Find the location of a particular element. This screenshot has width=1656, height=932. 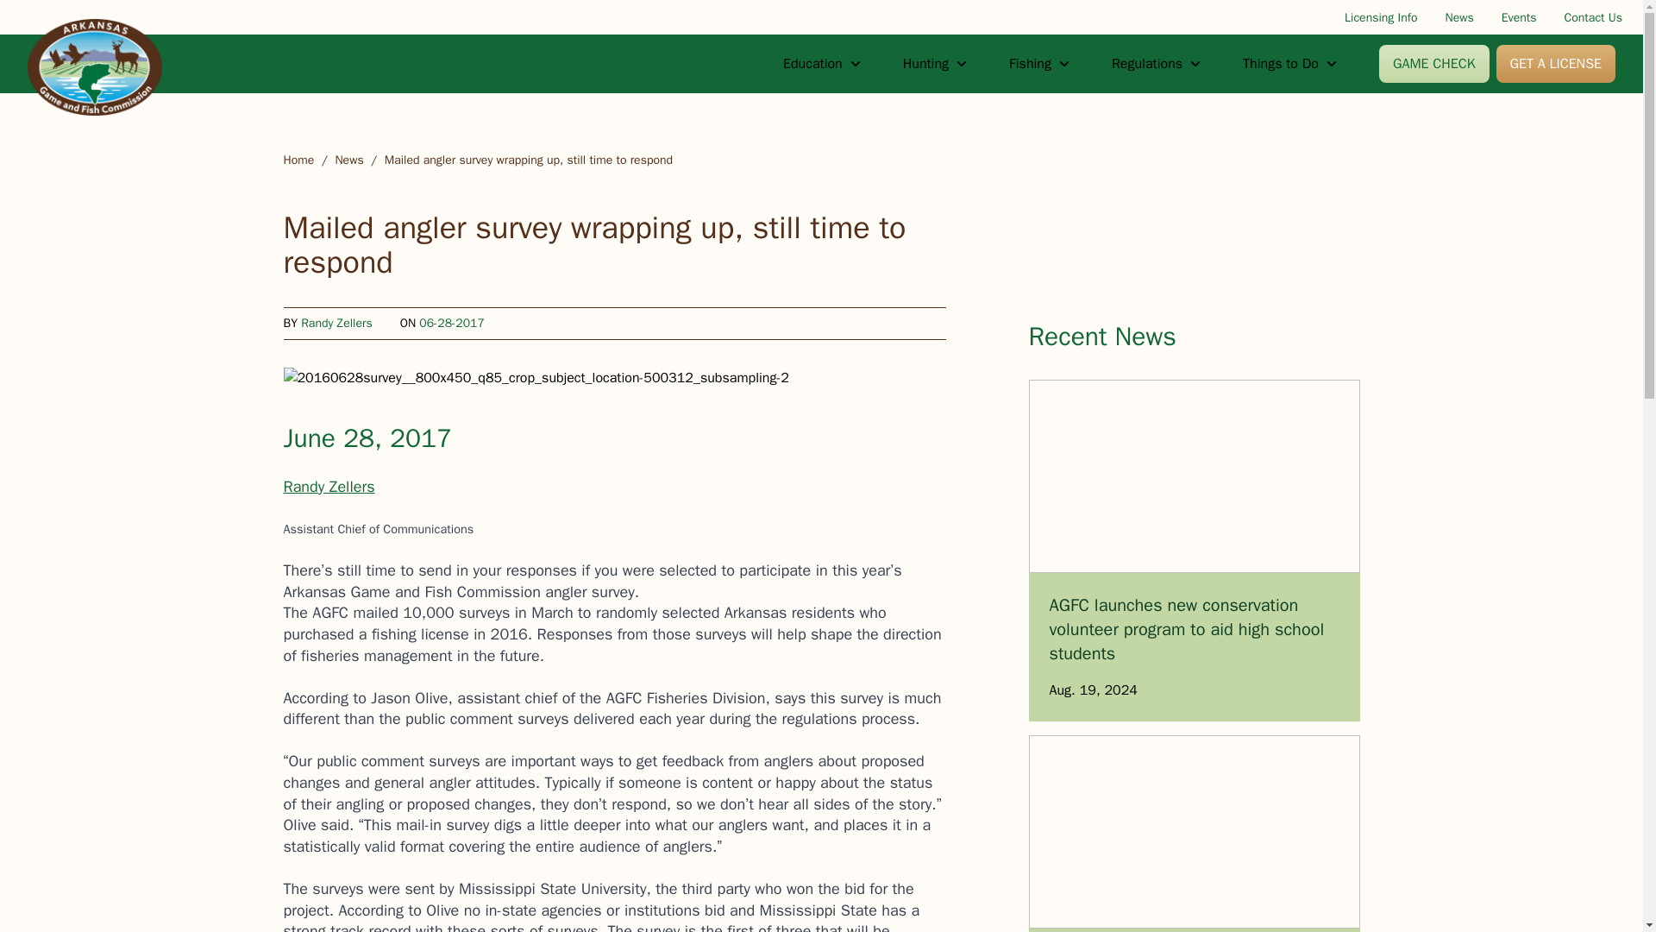

News is located at coordinates (1459, 17).